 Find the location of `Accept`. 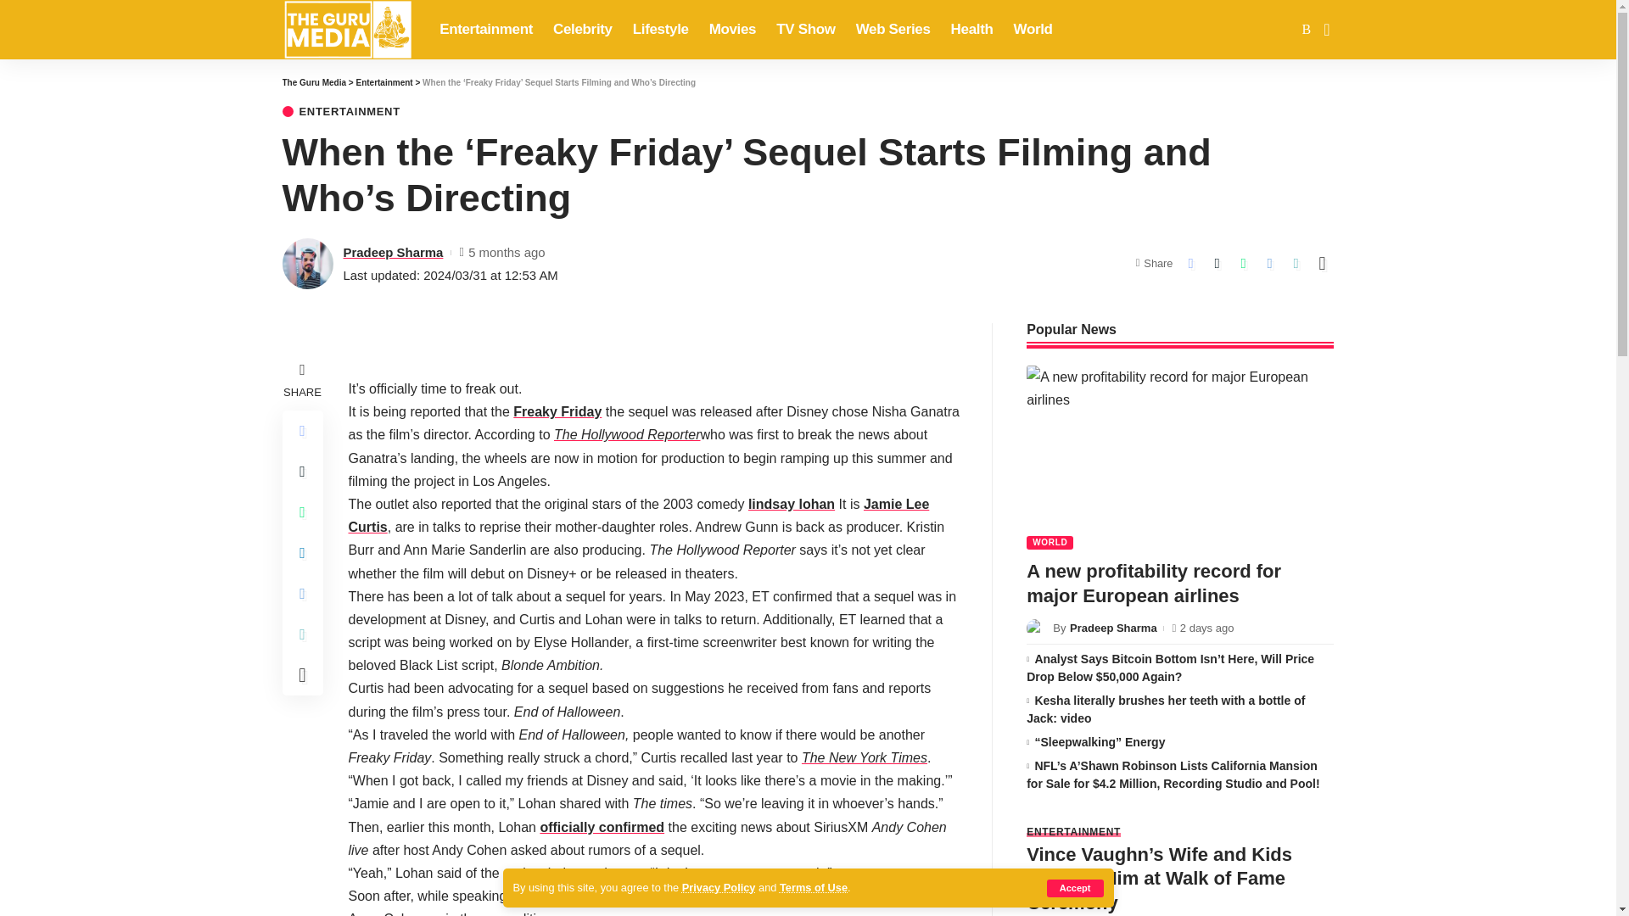

Accept is located at coordinates (1076, 888).